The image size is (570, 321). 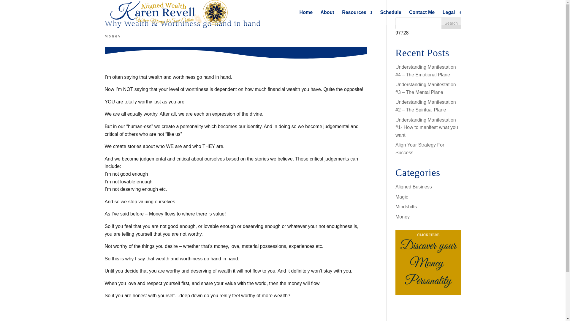 I want to click on Align Your Strategy For Success, so click(x=420, y=149).